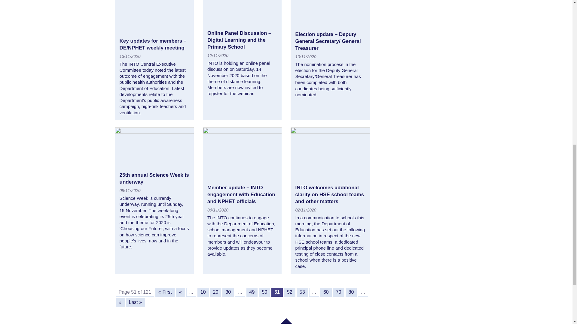 This screenshot has width=577, height=324. Describe the element at coordinates (302, 292) in the screenshot. I see `53` at that location.